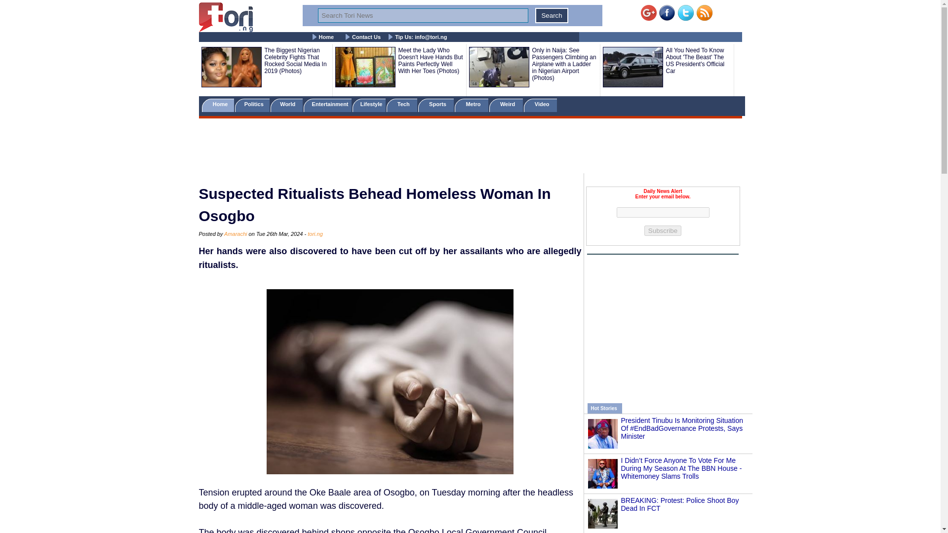 The width and height of the screenshot is (948, 533). I want to click on     Metro     , so click(471, 105).